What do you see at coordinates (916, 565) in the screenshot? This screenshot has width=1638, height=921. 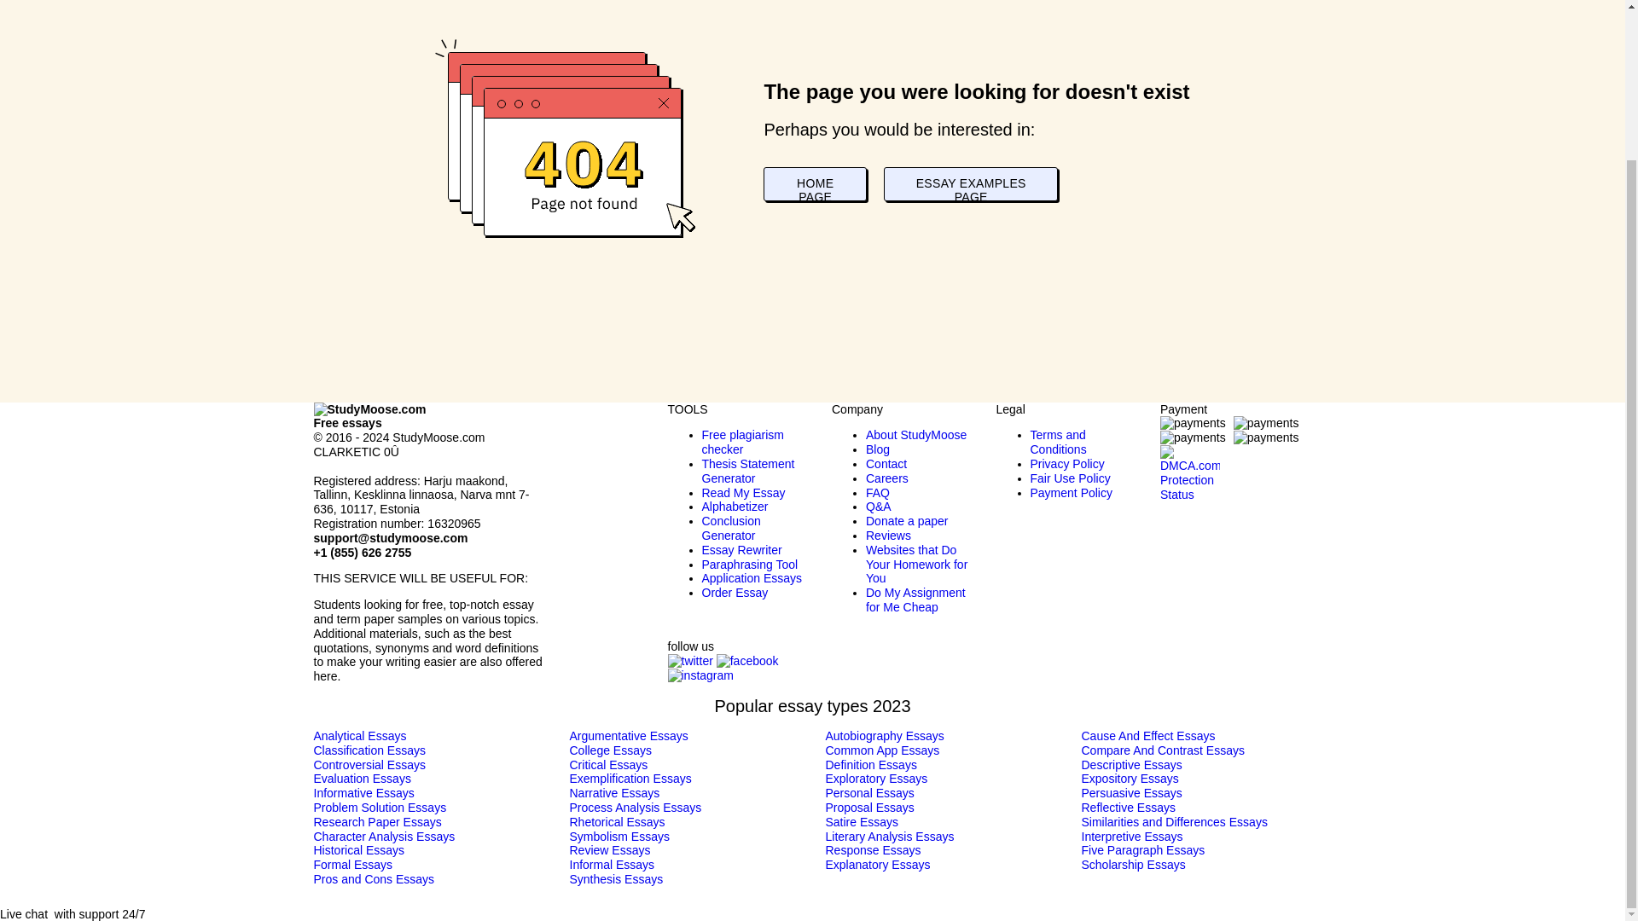 I see `Websites that Do Your Homework for You` at bounding box center [916, 565].